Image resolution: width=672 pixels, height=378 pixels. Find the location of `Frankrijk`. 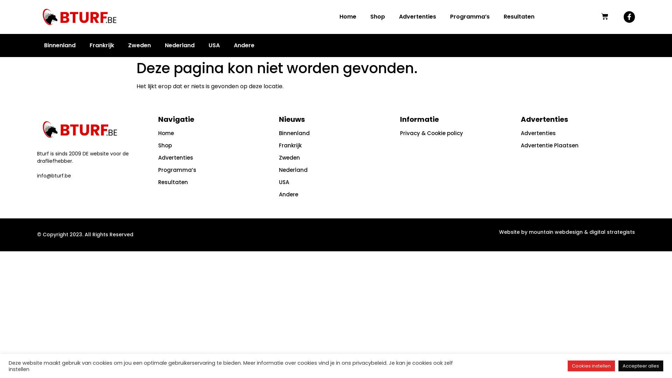

Frankrijk is located at coordinates (336, 146).